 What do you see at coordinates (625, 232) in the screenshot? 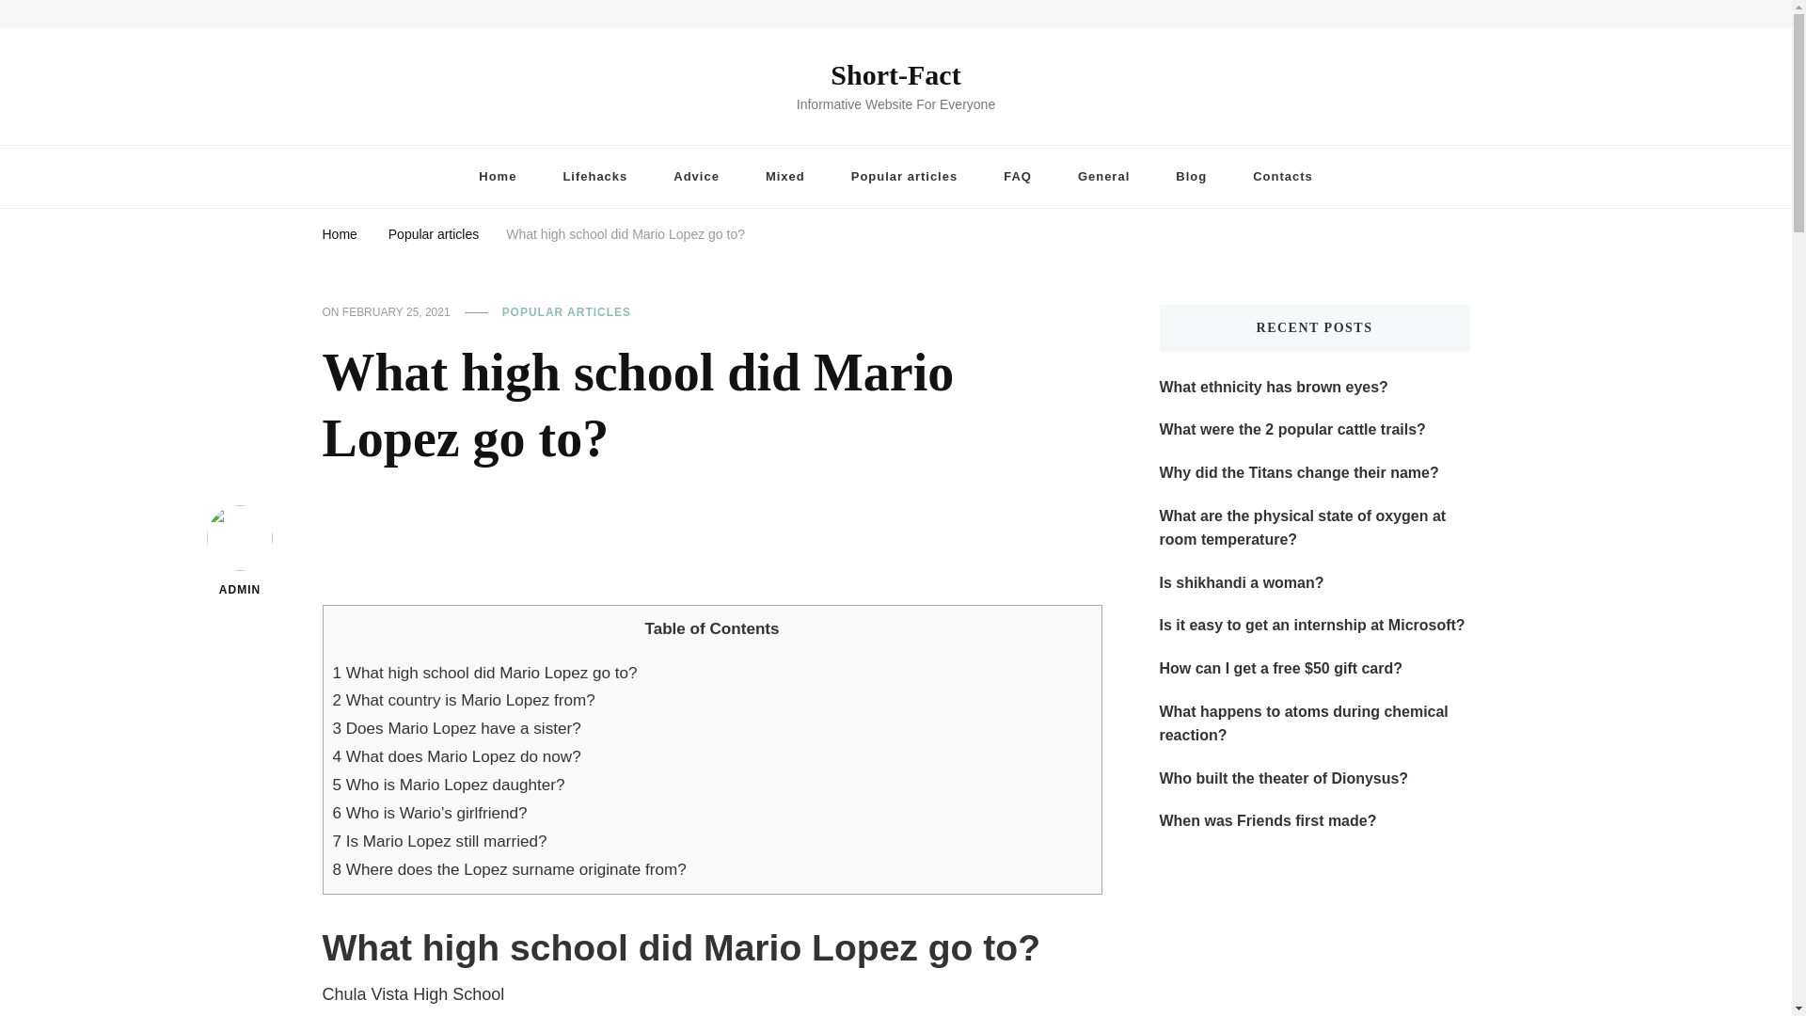
I see `What high school did Mario Lopez go to?` at bounding box center [625, 232].